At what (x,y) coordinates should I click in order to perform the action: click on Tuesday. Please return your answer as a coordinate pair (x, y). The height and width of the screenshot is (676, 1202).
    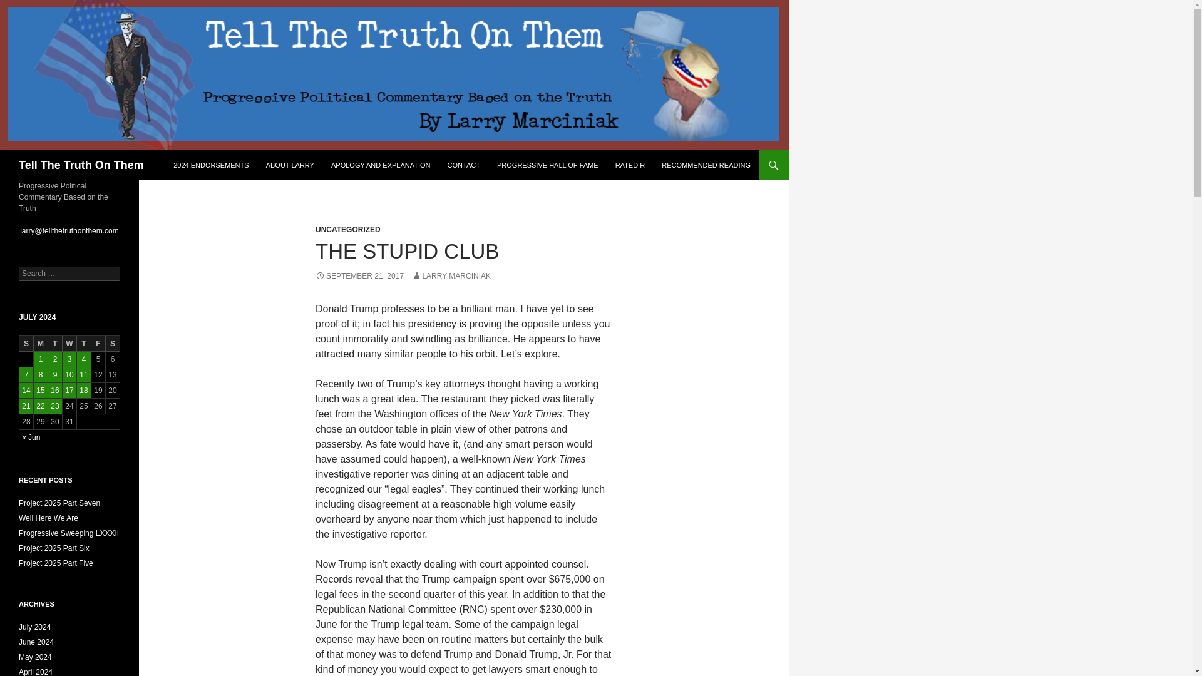
    Looking at the image, I should click on (55, 343).